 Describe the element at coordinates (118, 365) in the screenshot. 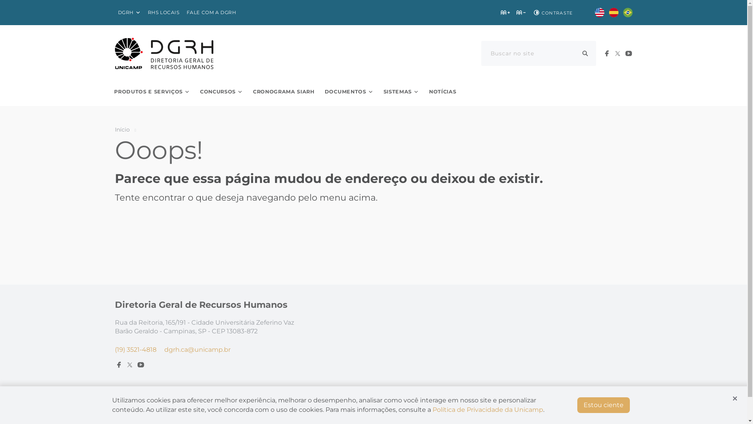

I see `Link para o Facebook` at that location.